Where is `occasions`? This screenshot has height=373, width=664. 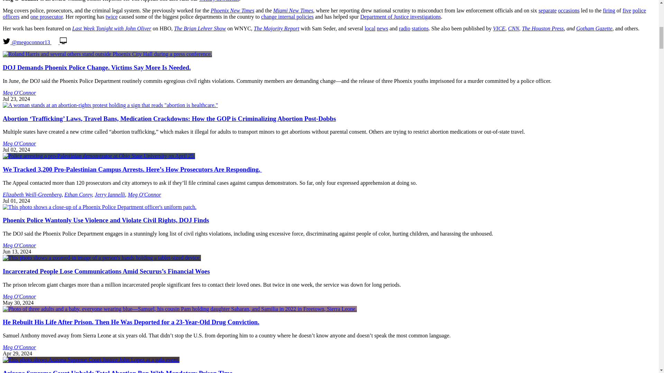 occasions is located at coordinates (569, 10).